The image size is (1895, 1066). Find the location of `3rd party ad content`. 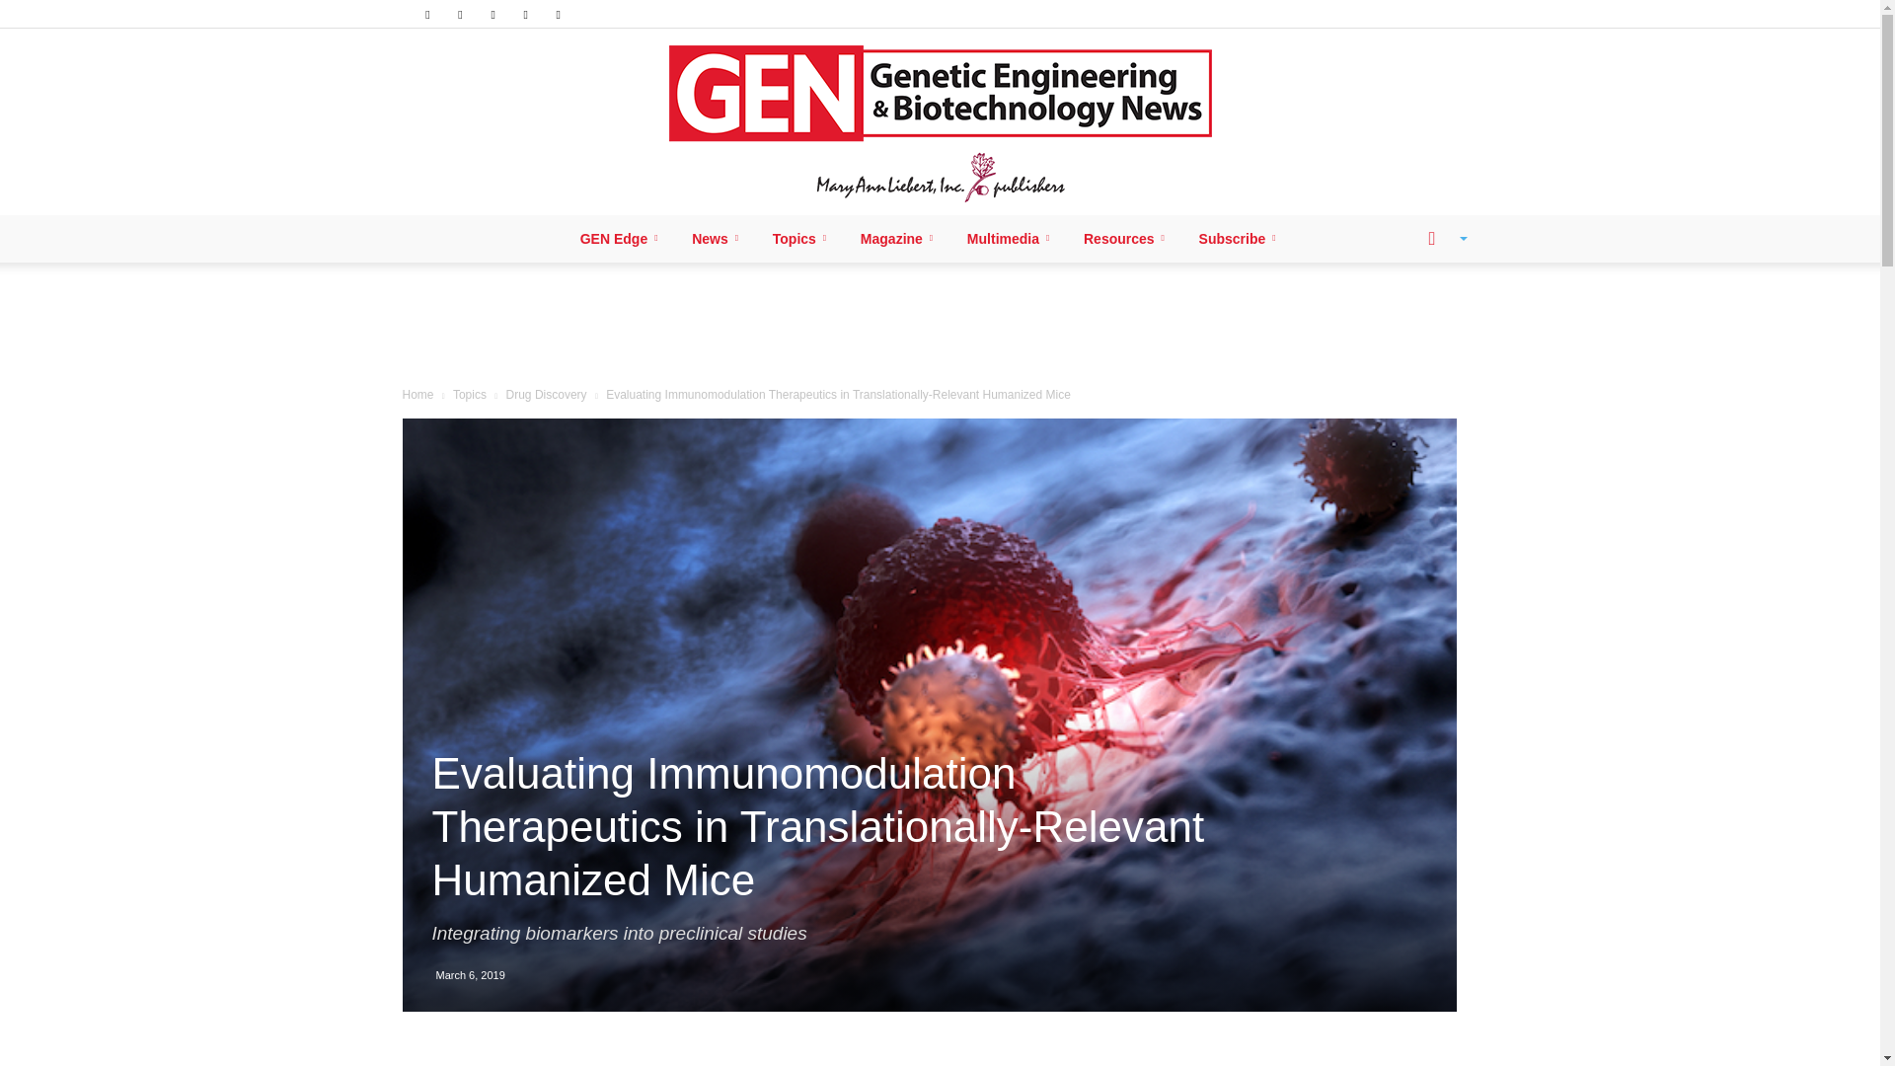

3rd party ad content is located at coordinates (941, 326).